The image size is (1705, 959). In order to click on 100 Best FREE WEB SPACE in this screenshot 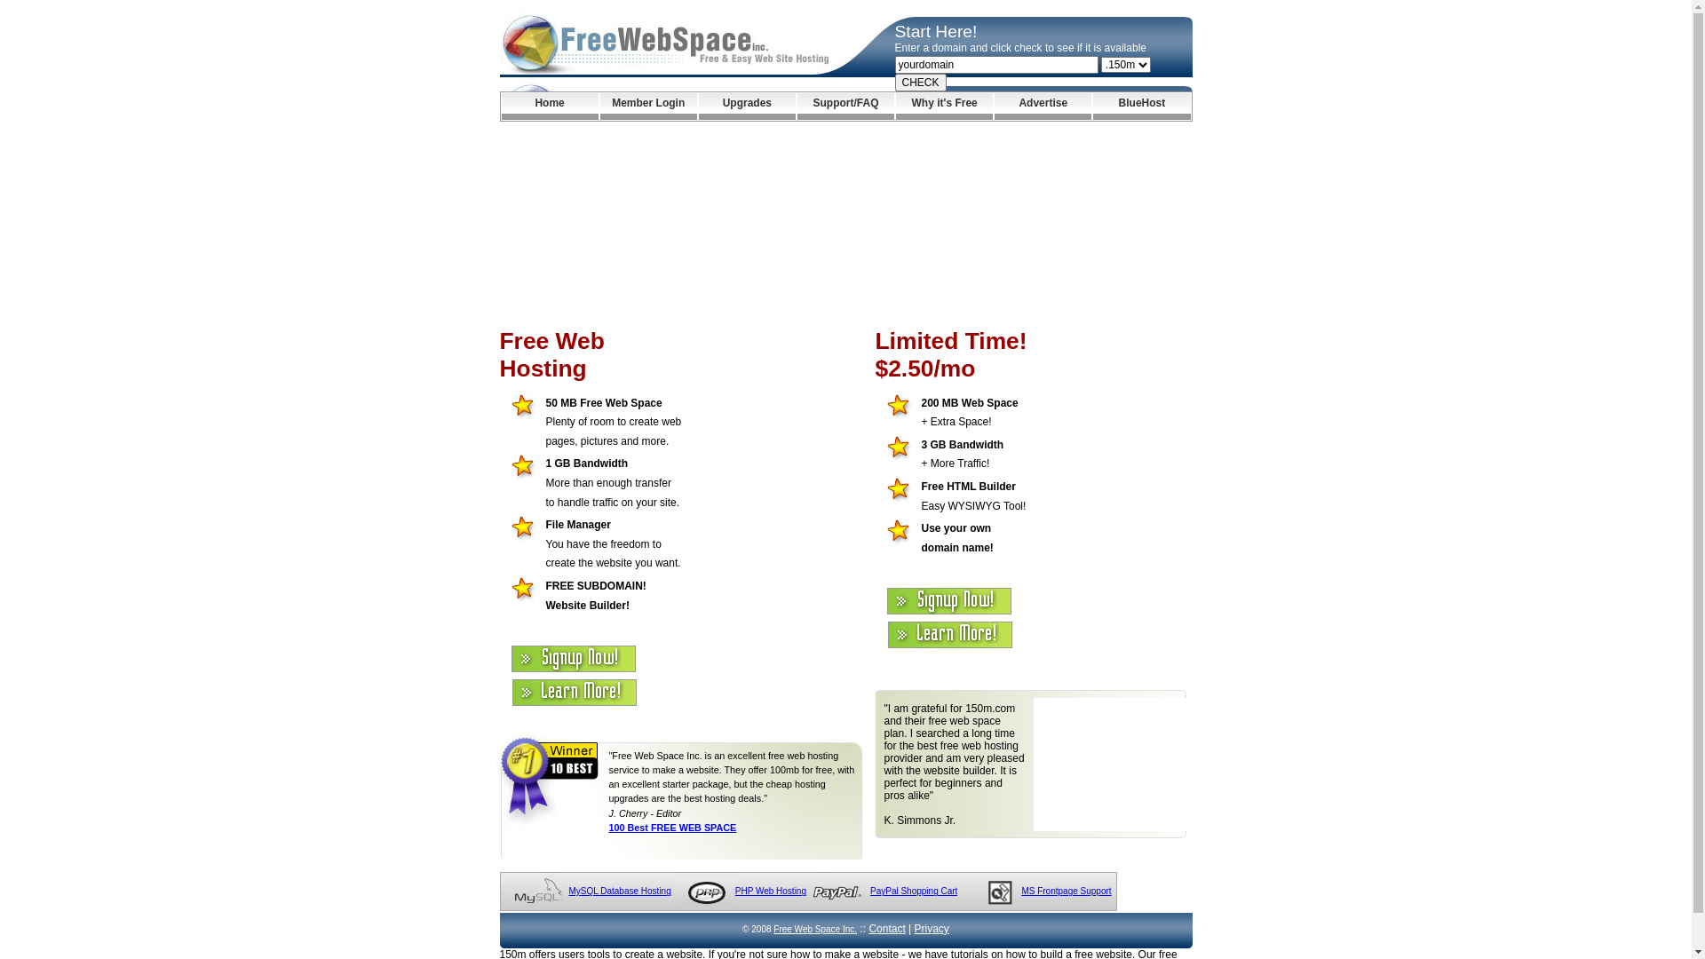, I will do `click(673, 828)`.